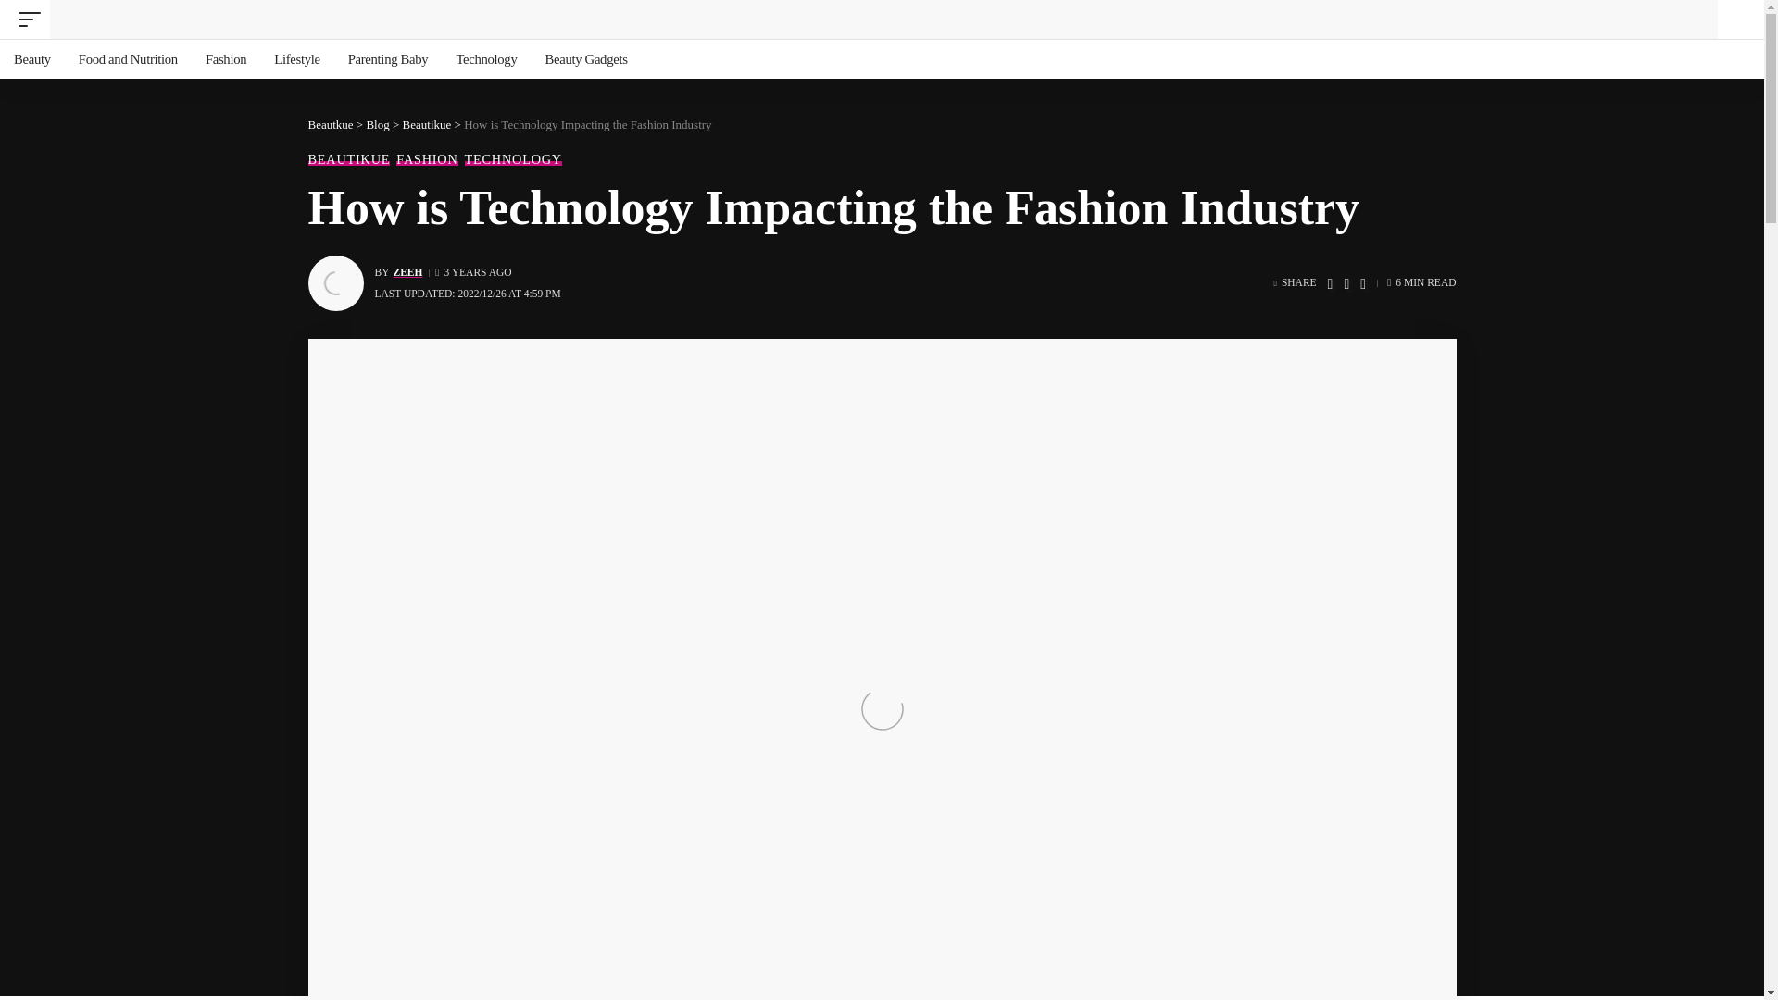  Describe the element at coordinates (330, 124) in the screenshot. I see `Beautkue` at that location.